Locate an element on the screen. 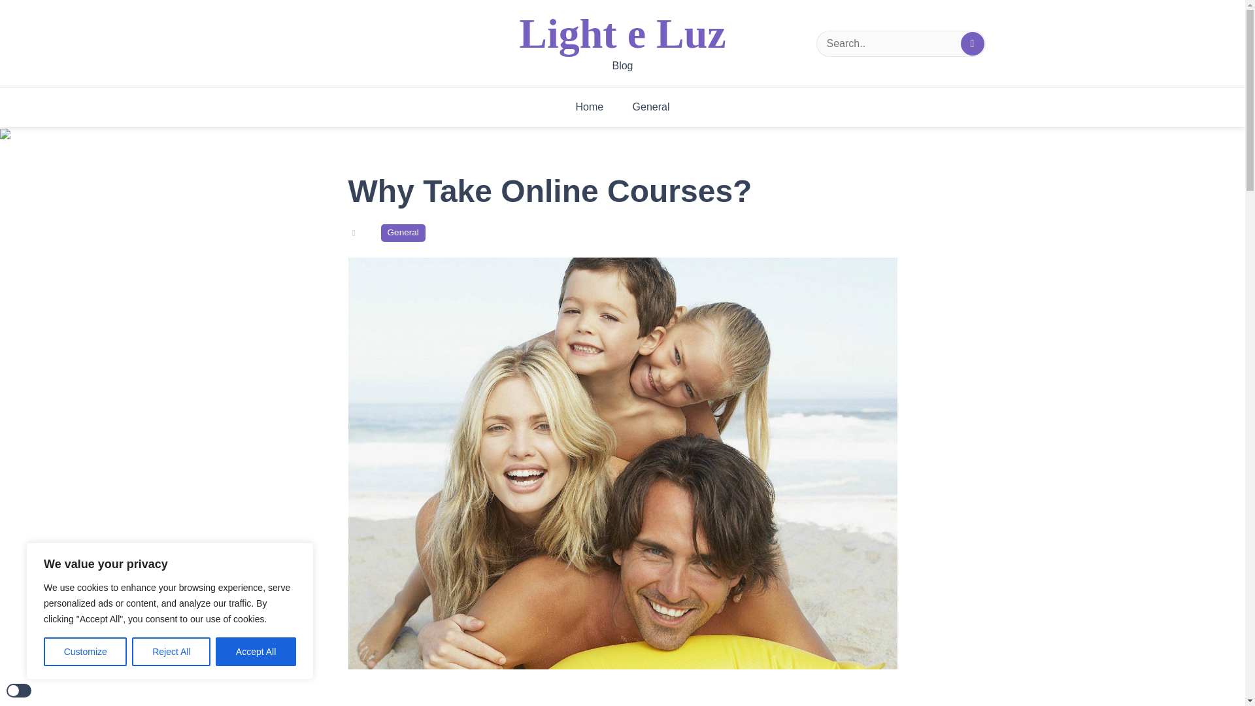  General is located at coordinates (403, 233).